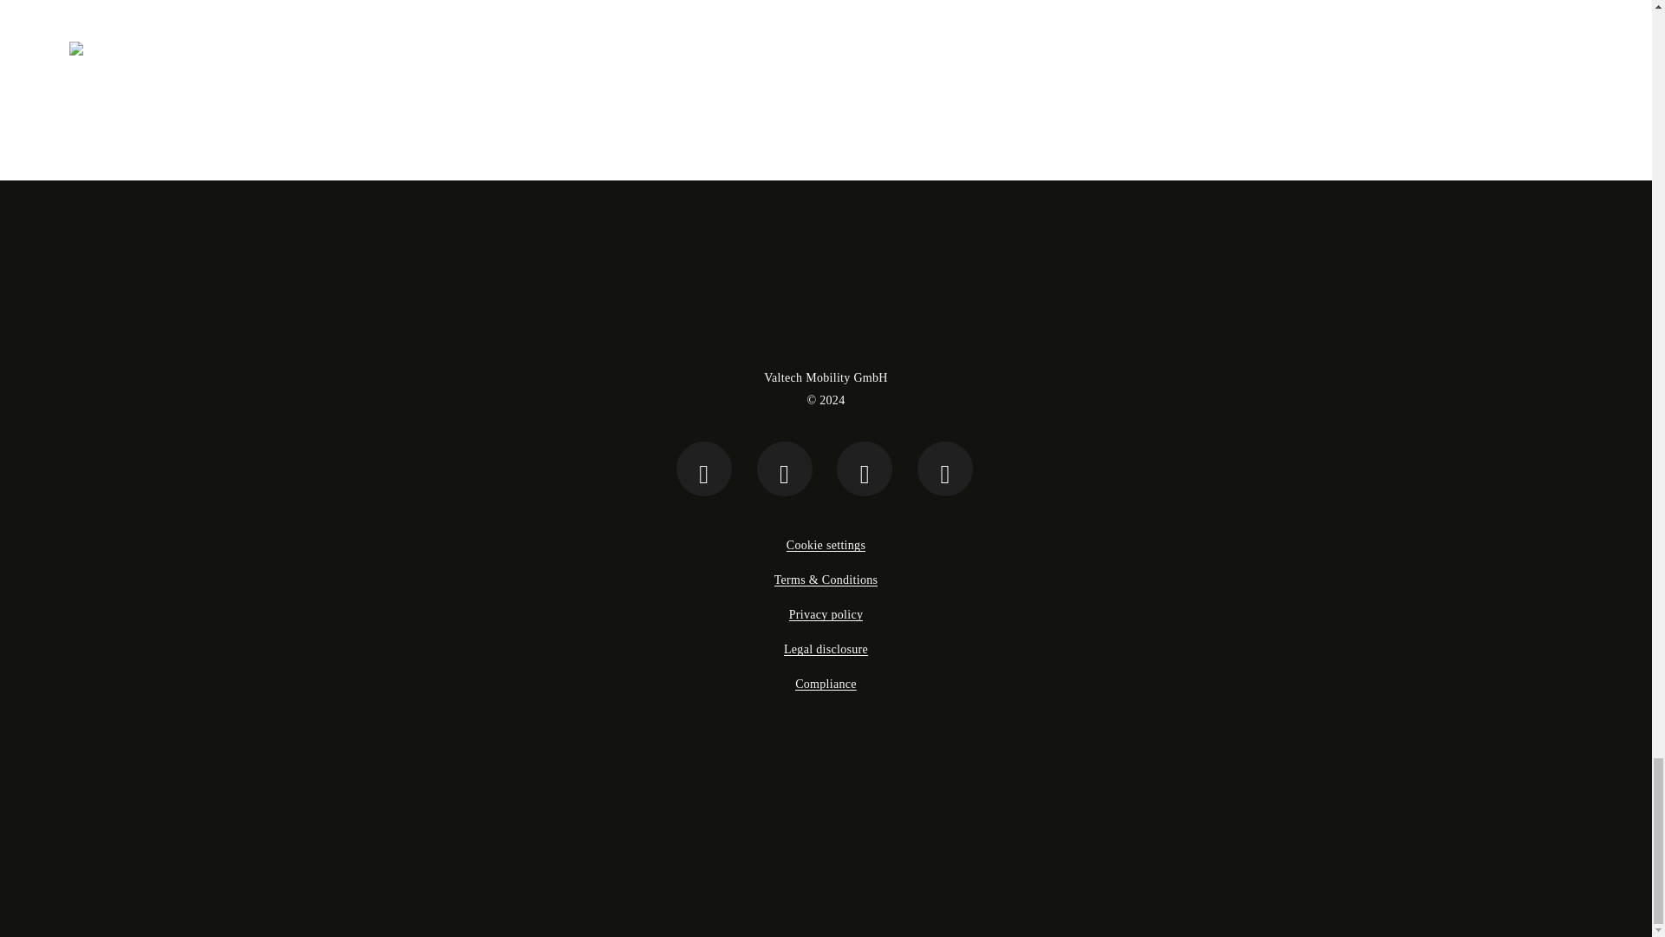 The width and height of the screenshot is (1665, 937). Describe the element at coordinates (826, 684) in the screenshot. I see `Compliance` at that location.